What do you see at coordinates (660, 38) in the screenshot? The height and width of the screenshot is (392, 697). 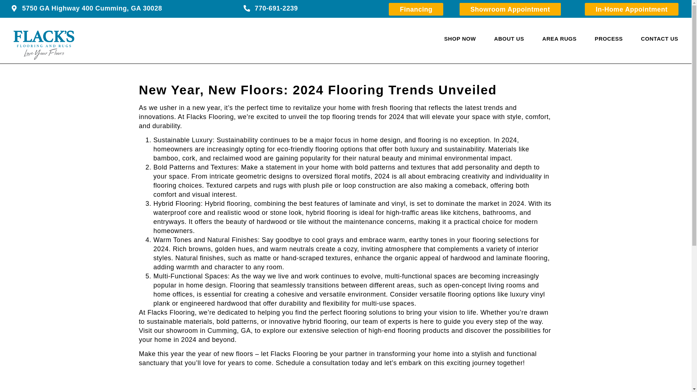 I see `CONTACT US` at bounding box center [660, 38].